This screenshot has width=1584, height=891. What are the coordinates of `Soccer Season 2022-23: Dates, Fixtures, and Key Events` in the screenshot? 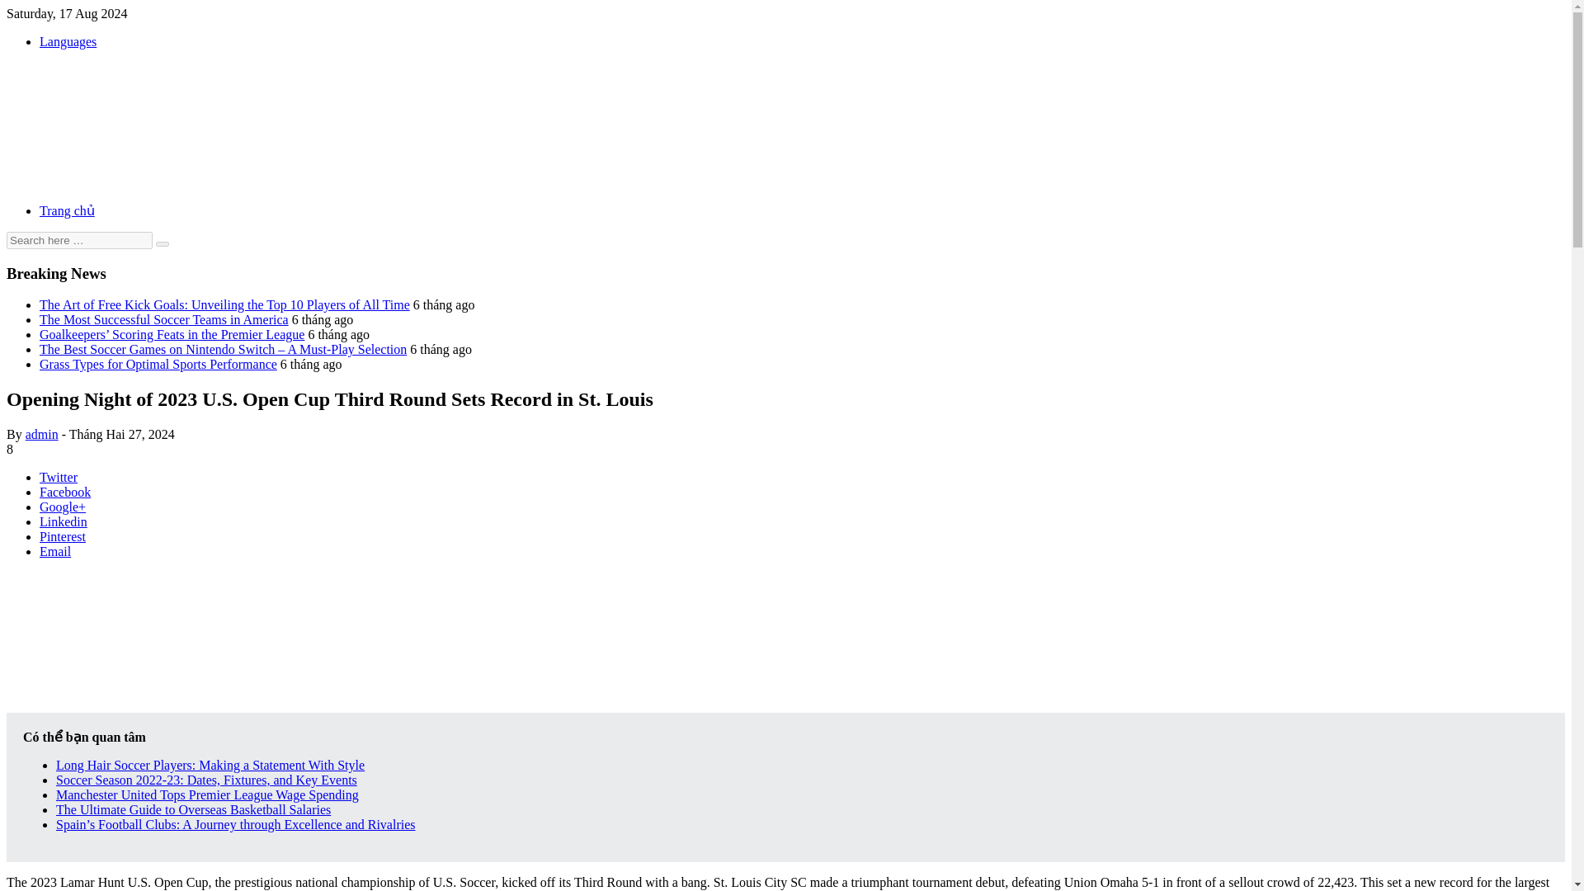 It's located at (206, 780).